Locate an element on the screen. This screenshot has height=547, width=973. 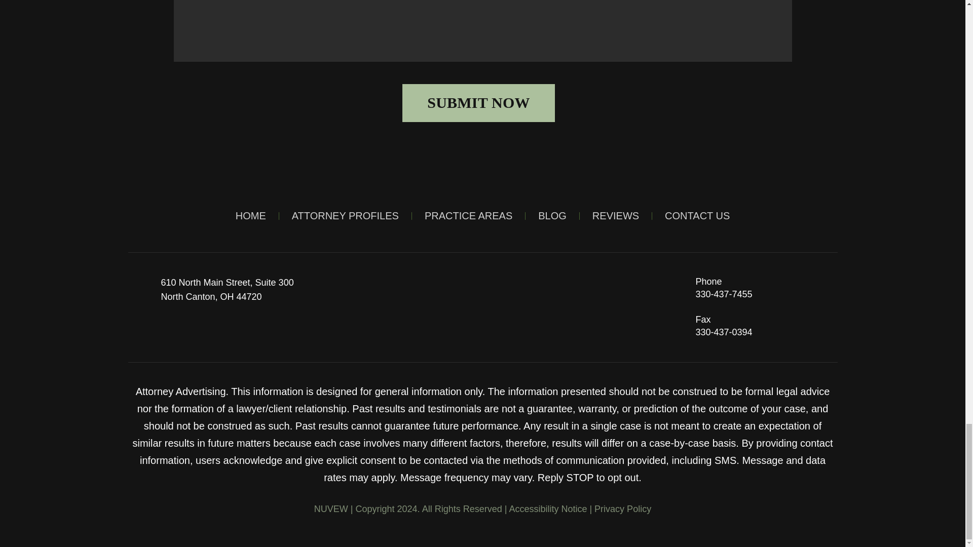
PRACTICE AREAS is located at coordinates (224, 331).